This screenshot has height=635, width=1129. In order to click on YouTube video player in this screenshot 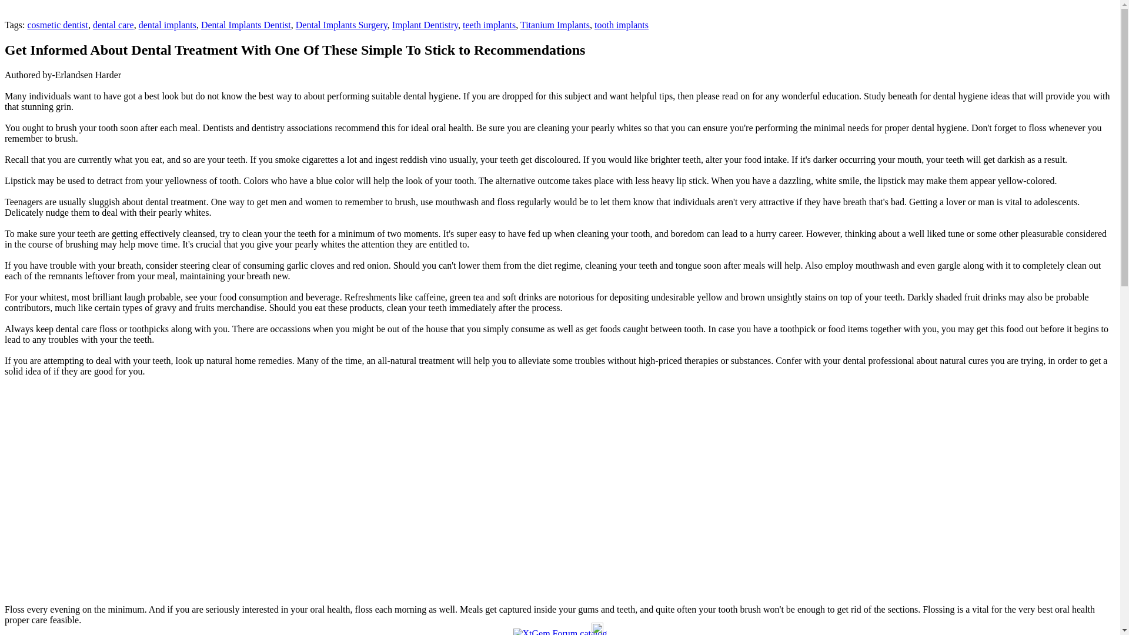, I will do `click(169, 501)`.